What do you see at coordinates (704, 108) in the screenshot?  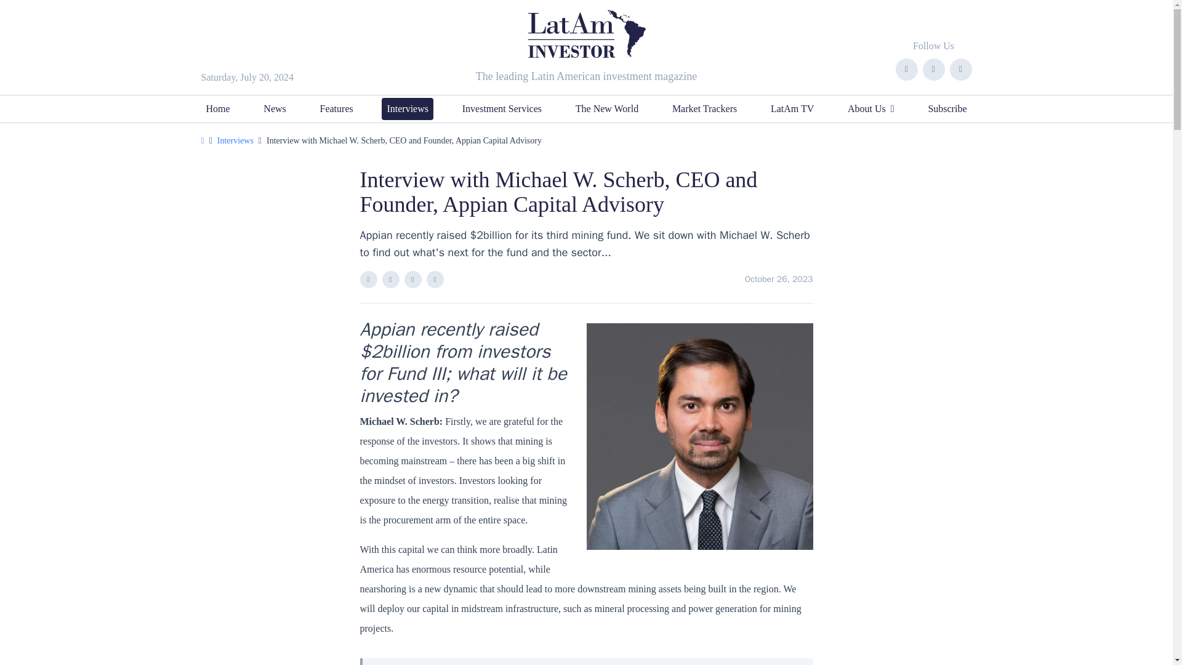 I see `Market Trackers` at bounding box center [704, 108].